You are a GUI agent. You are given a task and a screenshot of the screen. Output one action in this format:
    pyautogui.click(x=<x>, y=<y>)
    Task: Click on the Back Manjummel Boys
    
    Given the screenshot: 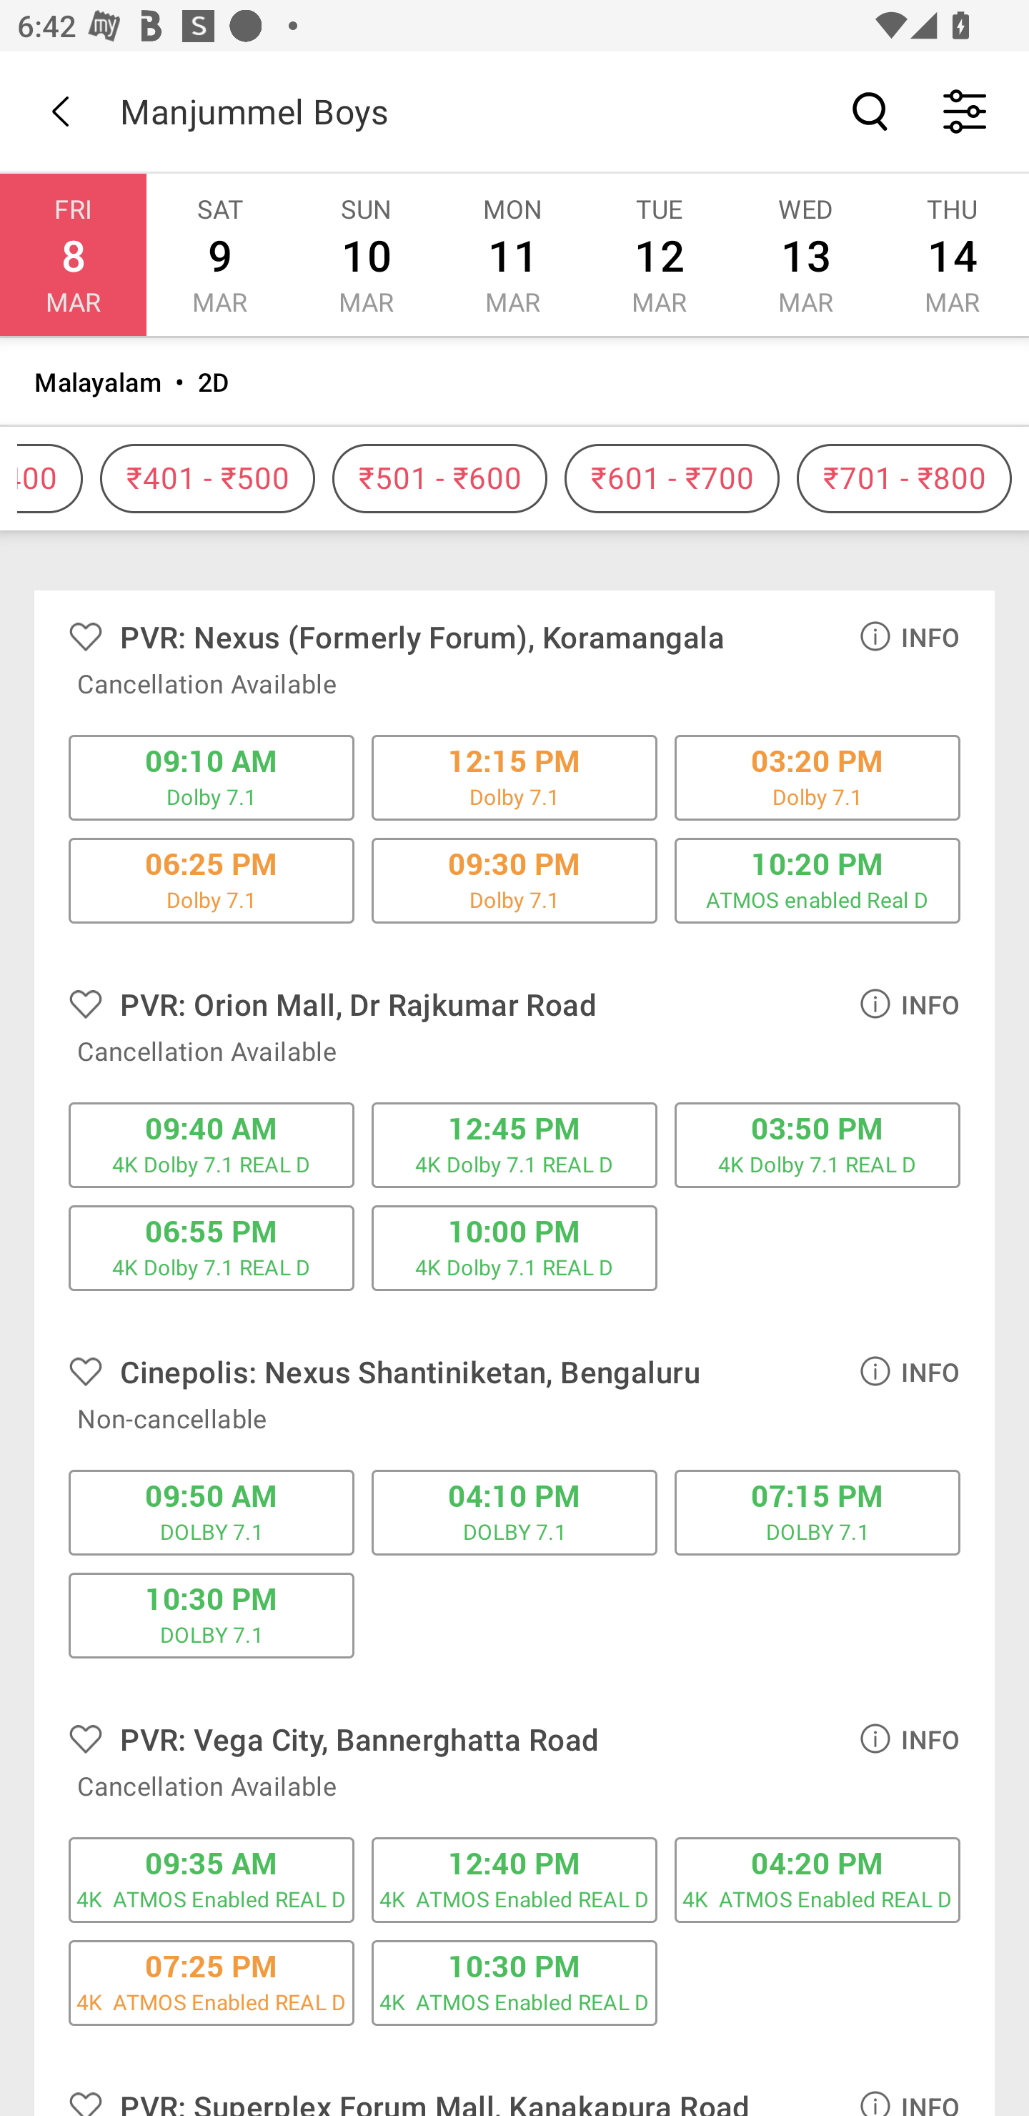 What is the action you would take?
    pyautogui.click(x=514, y=111)
    